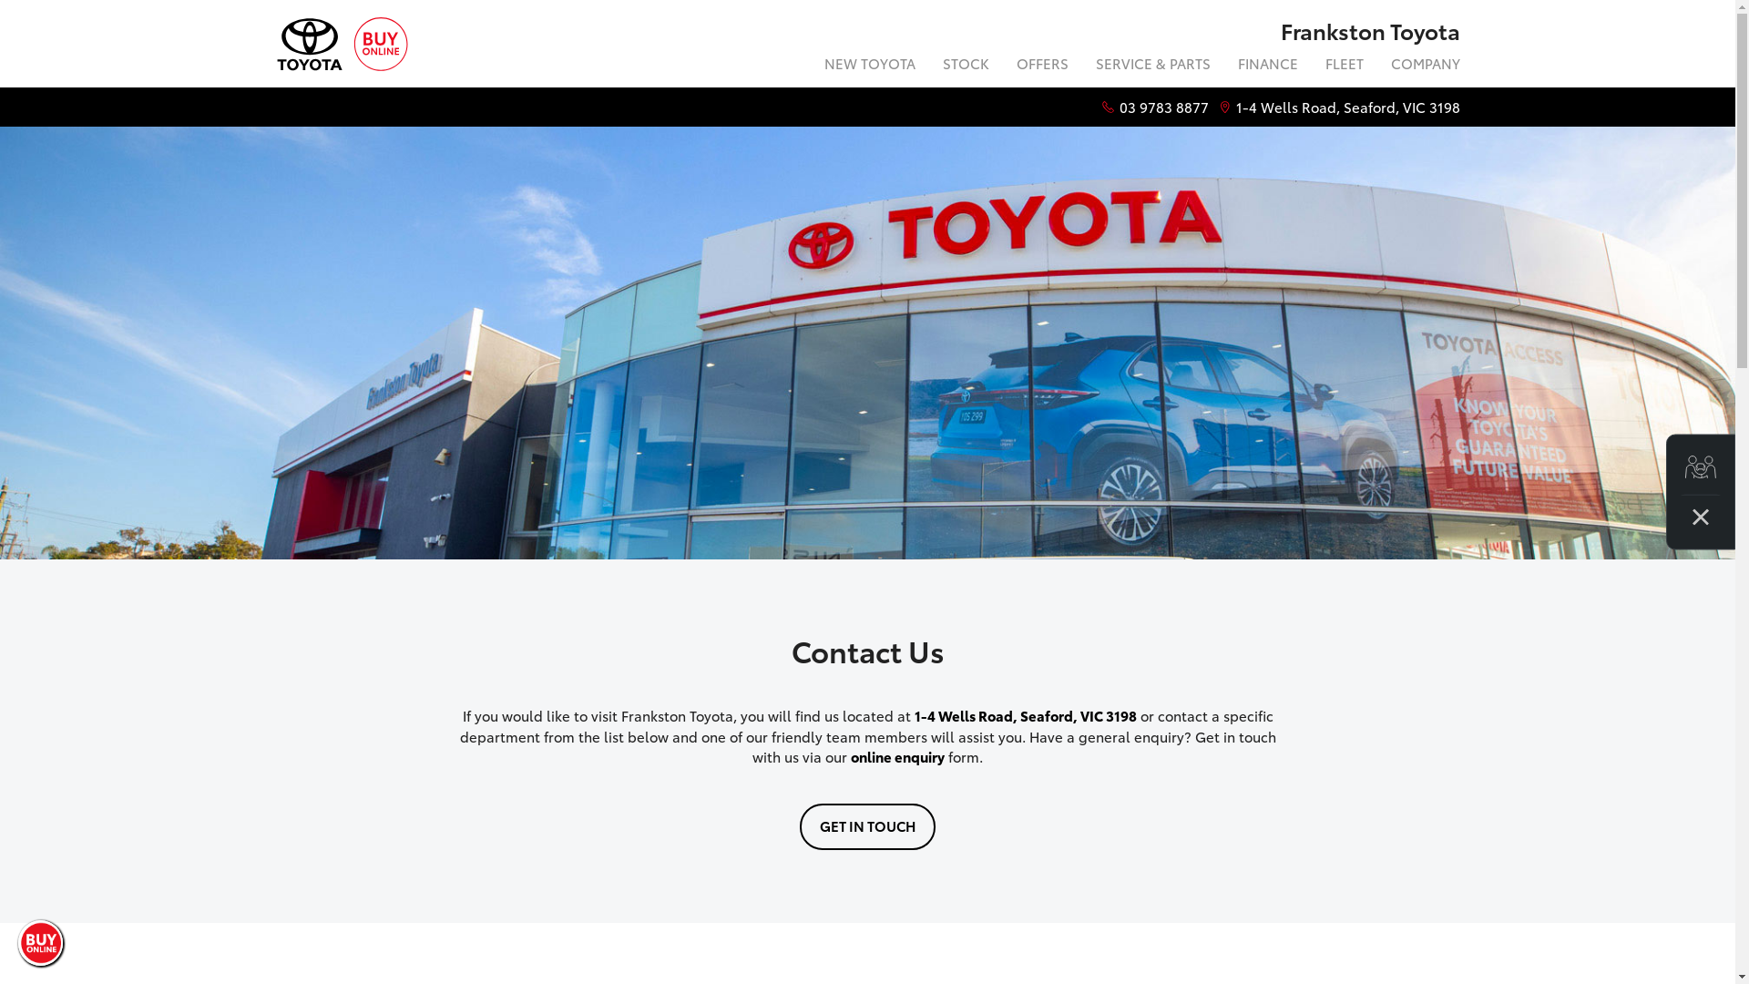 The height and width of the screenshot is (984, 1749). What do you see at coordinates (1419, 66) in the screenshot?
I see `COMPANY` at bounding box center [1419, 66].